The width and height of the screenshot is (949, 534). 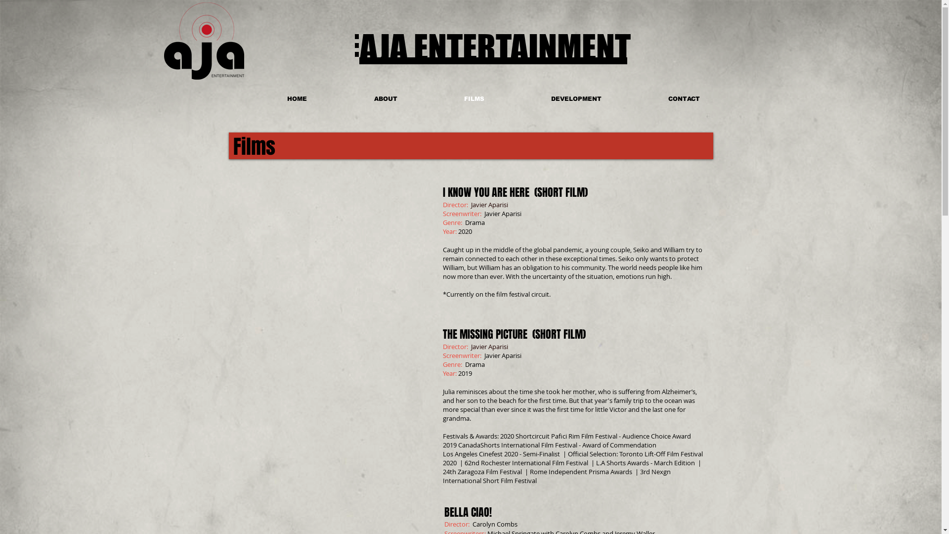 I want to click on External Vimeo, so click(x=332, y=378).